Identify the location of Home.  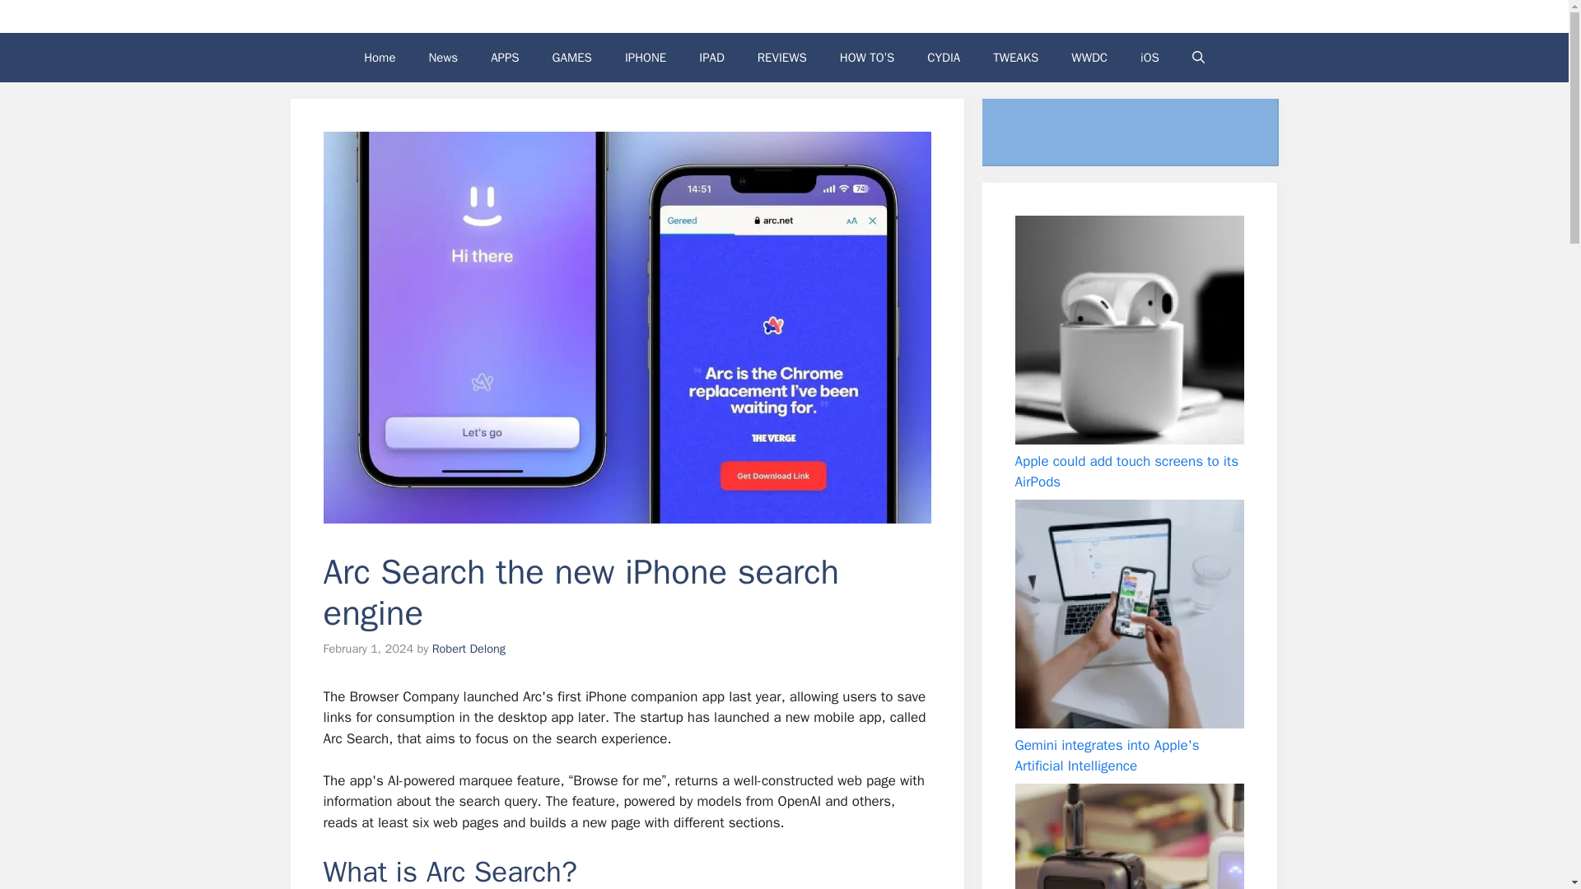
(379, 58).